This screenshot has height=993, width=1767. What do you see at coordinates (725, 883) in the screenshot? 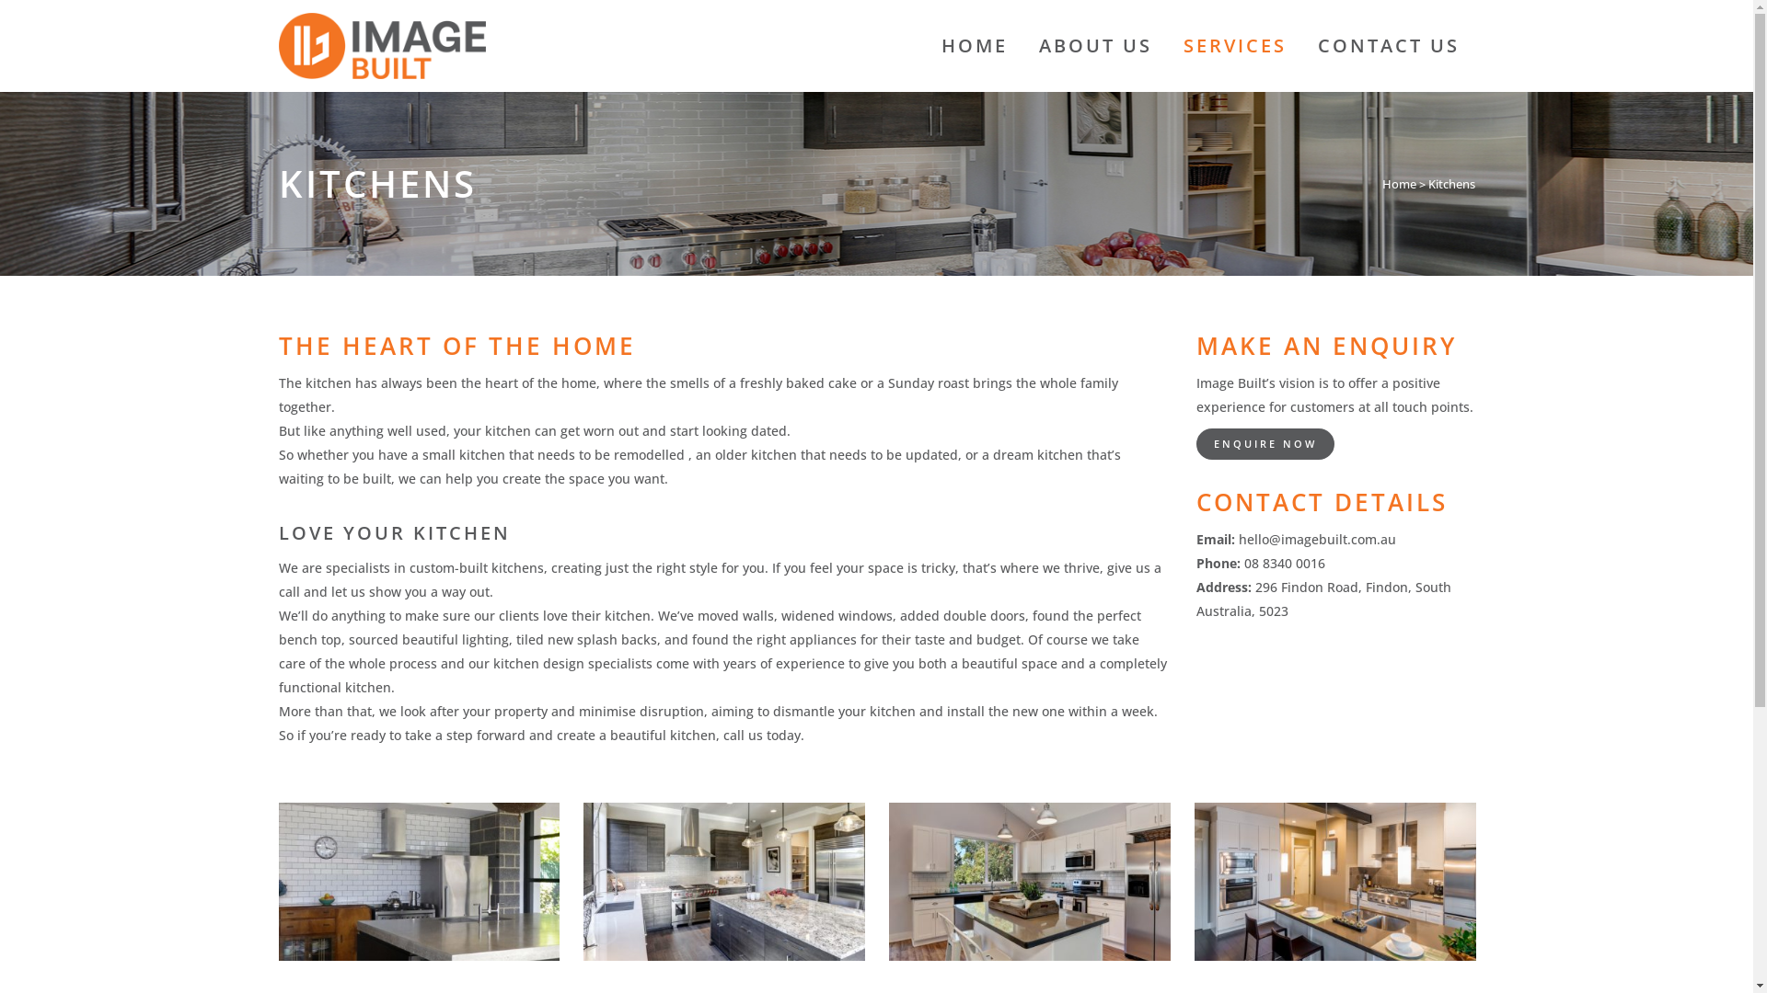
I see `2` at bounding box center [725, 883].